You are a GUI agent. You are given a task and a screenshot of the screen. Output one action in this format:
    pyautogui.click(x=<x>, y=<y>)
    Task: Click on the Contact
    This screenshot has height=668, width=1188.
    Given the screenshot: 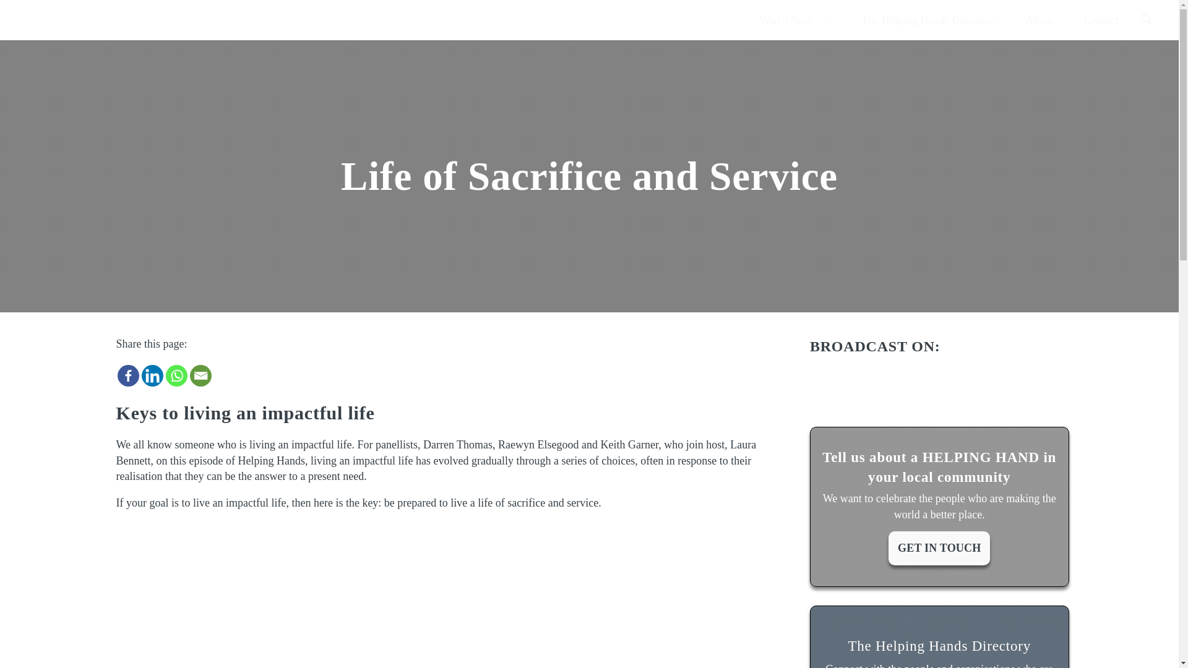 What is the action you would take?
    pyautogui.click(x=1101, y=20)
    